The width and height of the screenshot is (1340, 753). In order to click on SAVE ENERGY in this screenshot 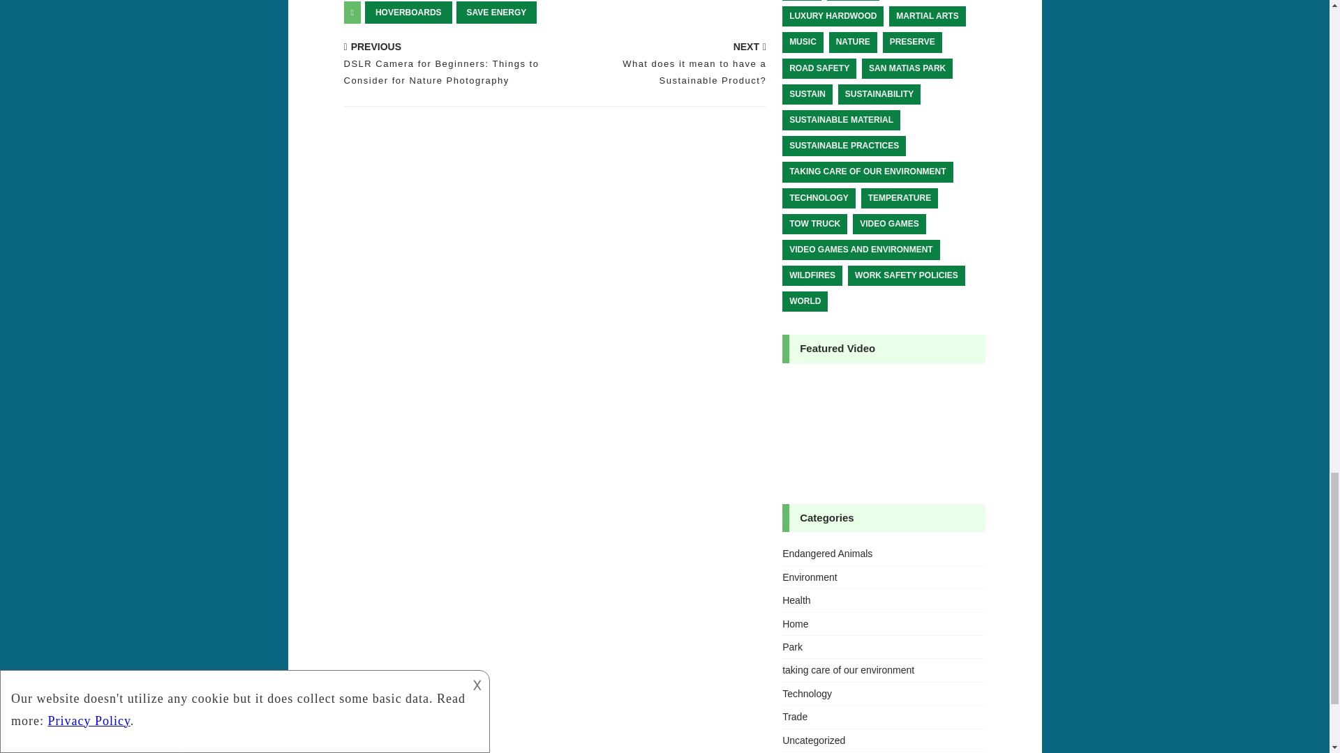, I will do `click(497, 13)`.